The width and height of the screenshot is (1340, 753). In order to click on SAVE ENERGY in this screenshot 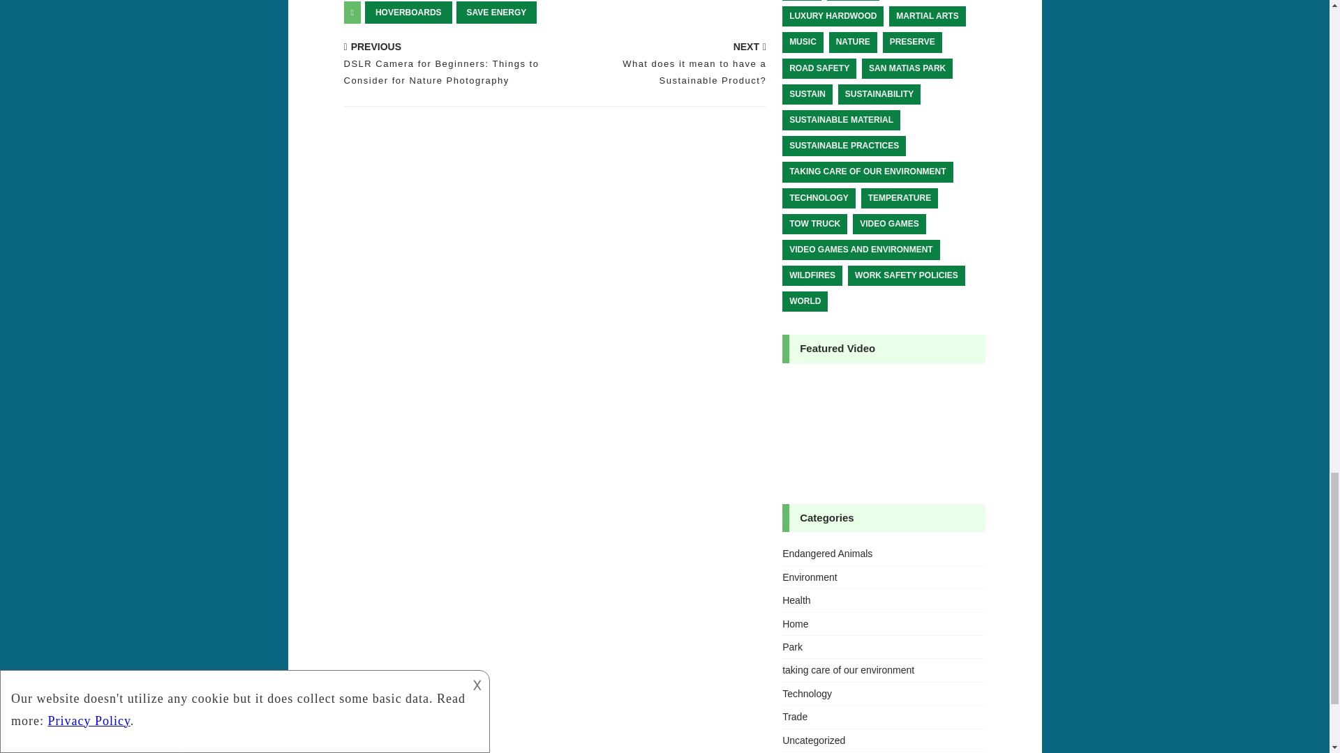, I will do `click(497, 13)`.